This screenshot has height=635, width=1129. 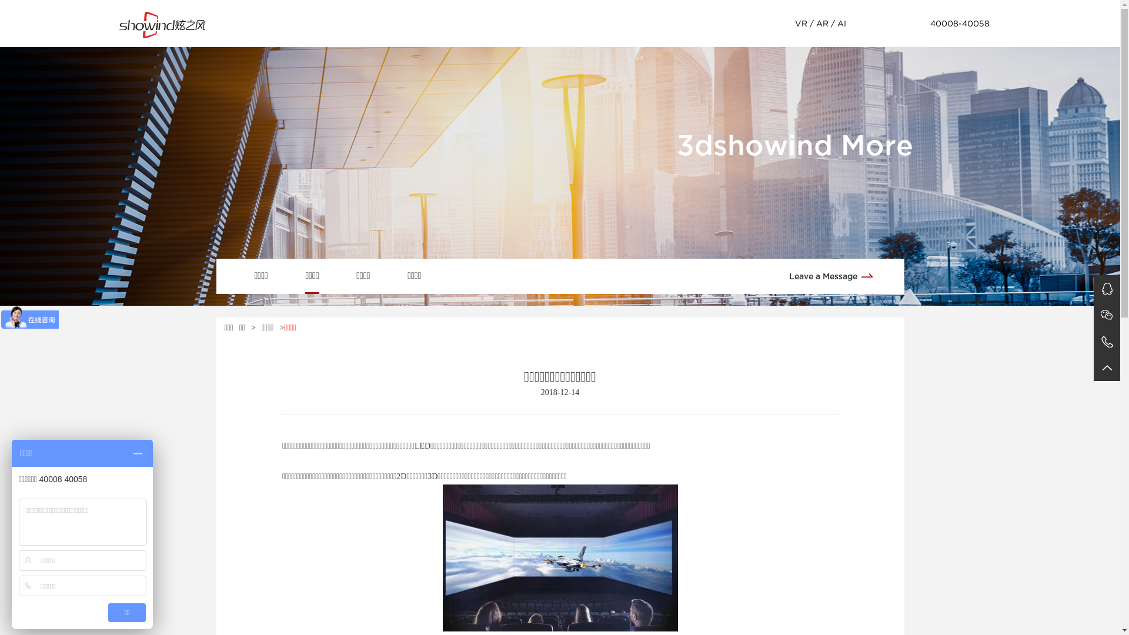 What do you see at coordinates (821, 24) in the screenshot?
I see `VR / AR / AI` at bounding box center [821, 24].